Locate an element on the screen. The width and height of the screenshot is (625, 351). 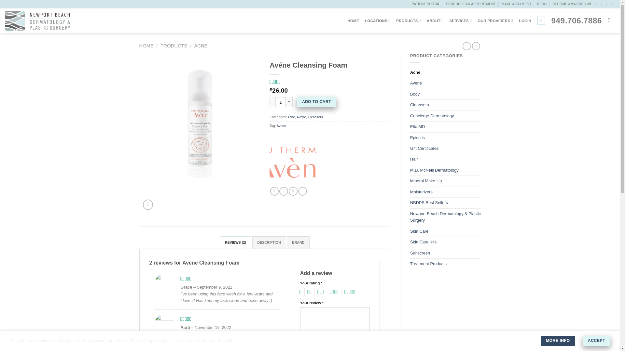
Share on Facebook is located at coordinates (274, 191).